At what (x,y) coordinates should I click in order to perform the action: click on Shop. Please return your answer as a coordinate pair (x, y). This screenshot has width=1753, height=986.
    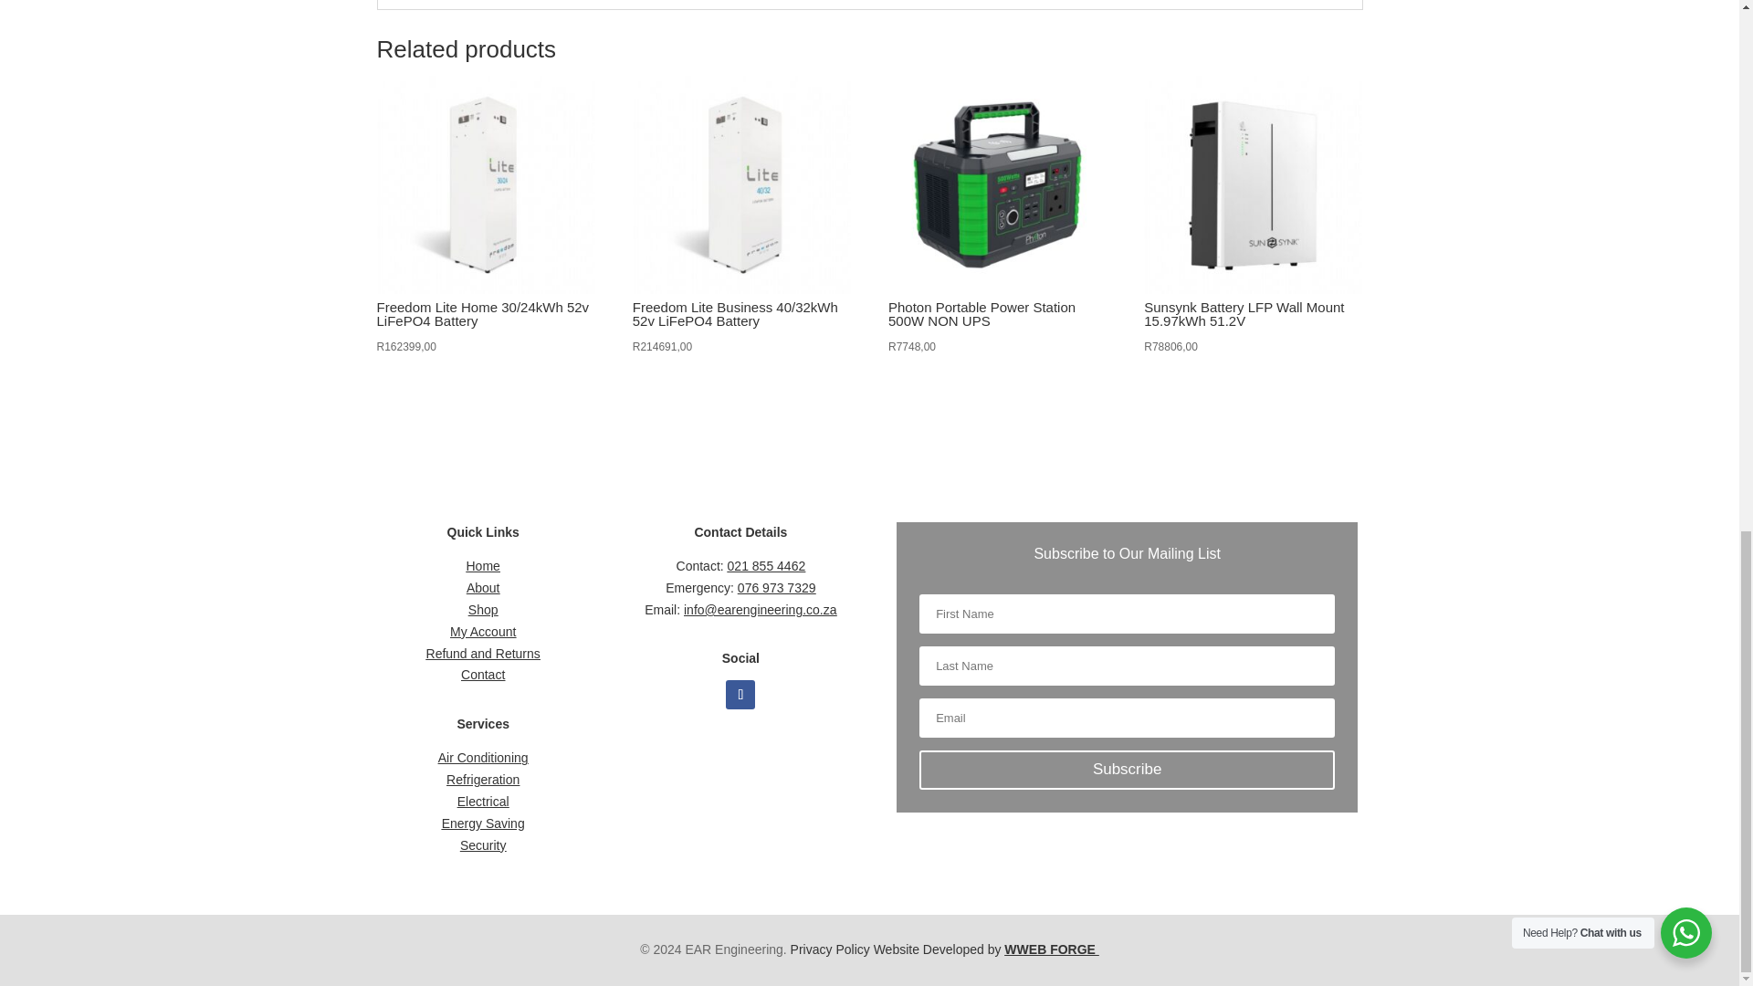
    Looking at the image, I should click on (482, 610).